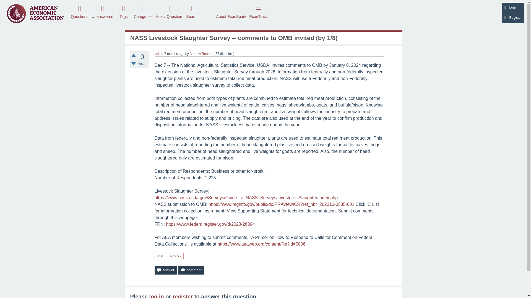  What do you see at coordinates (183, 296) in the screenshot?
I see `register` at bounding box center [183, 296].